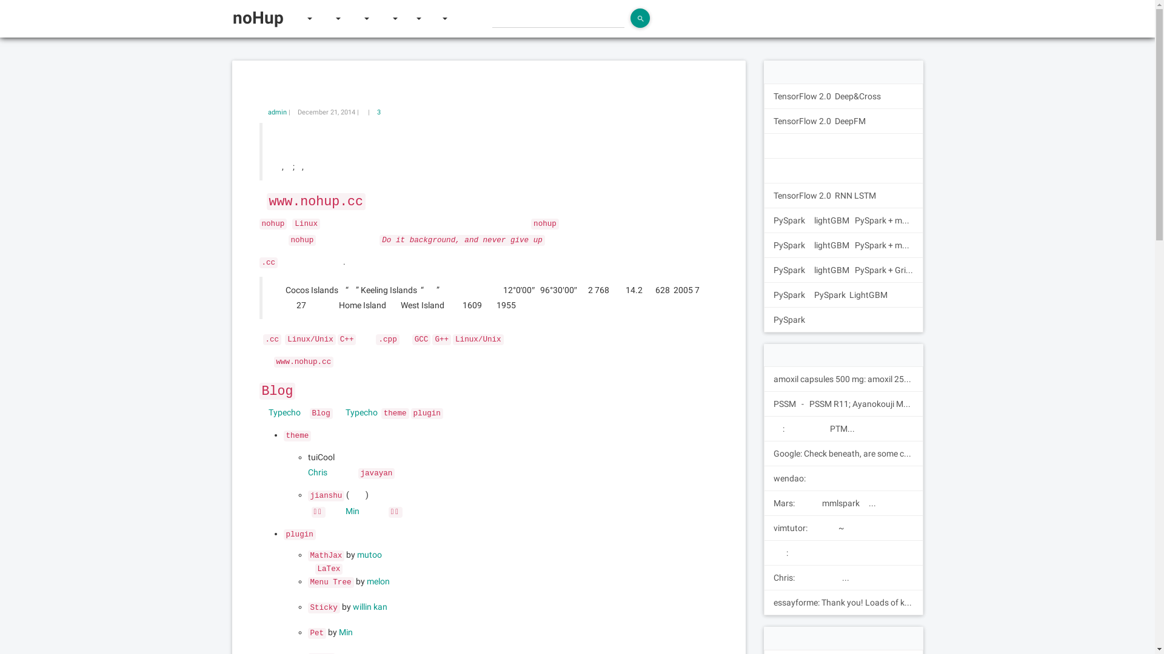  I want to click on Chris, so click(318, 472).